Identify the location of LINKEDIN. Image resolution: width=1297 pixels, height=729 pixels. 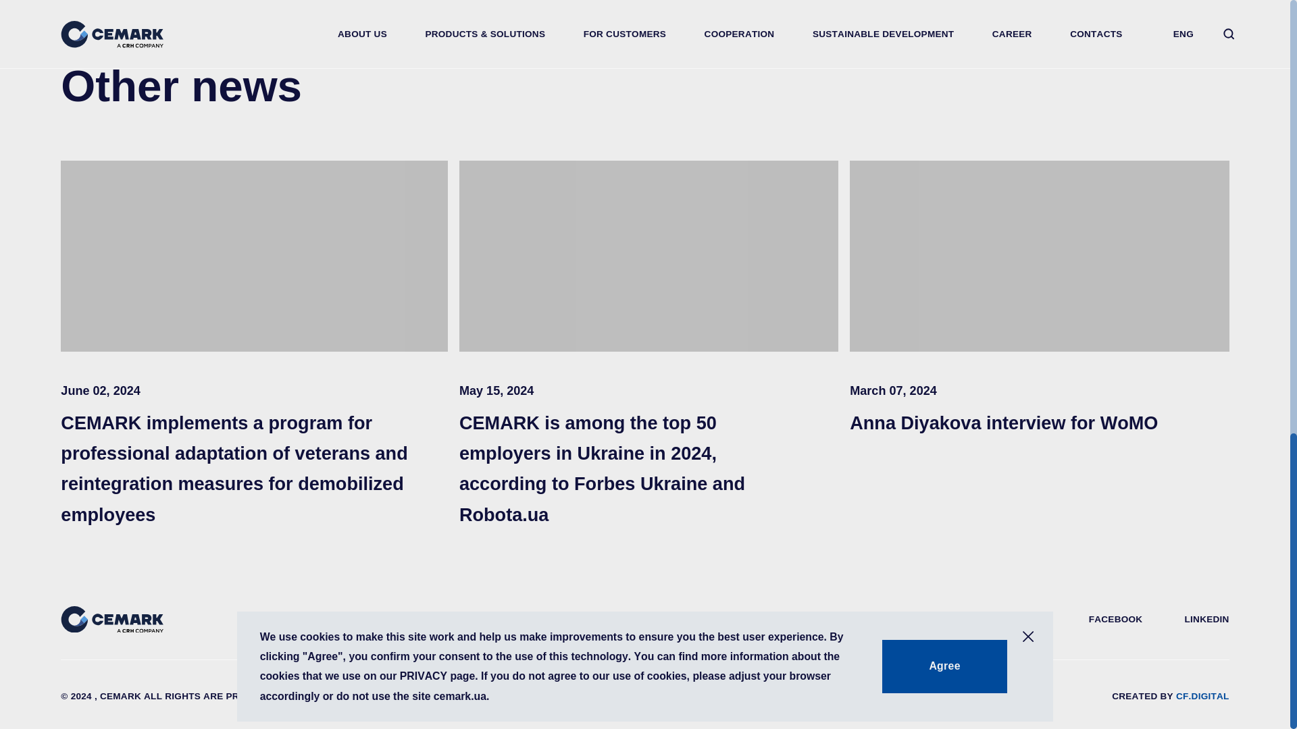
(1207, 619).